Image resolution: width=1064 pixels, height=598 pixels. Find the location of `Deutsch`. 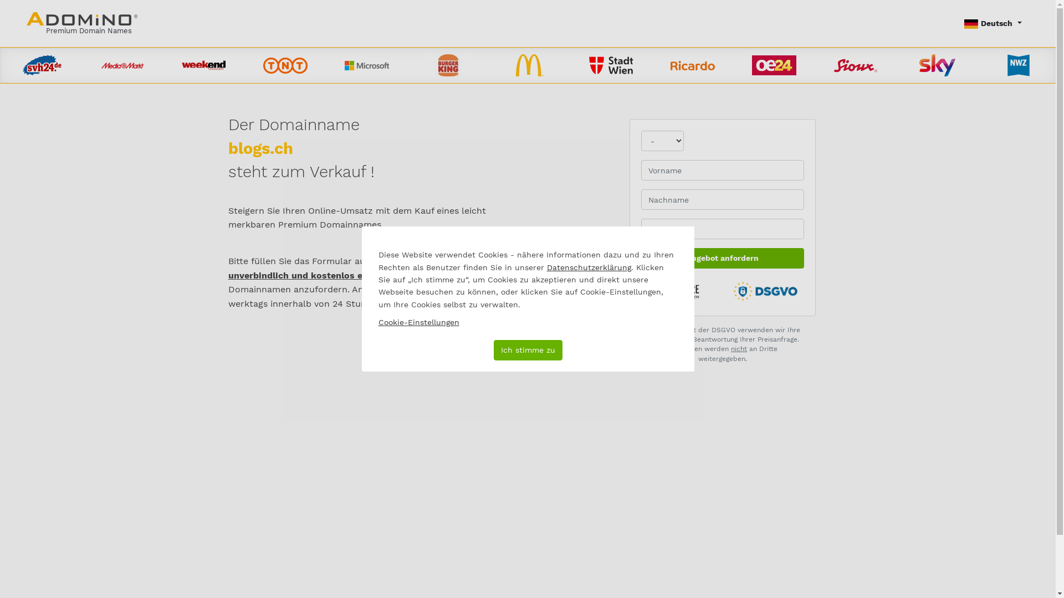

Deutsch is located at coordinates (993, 23).